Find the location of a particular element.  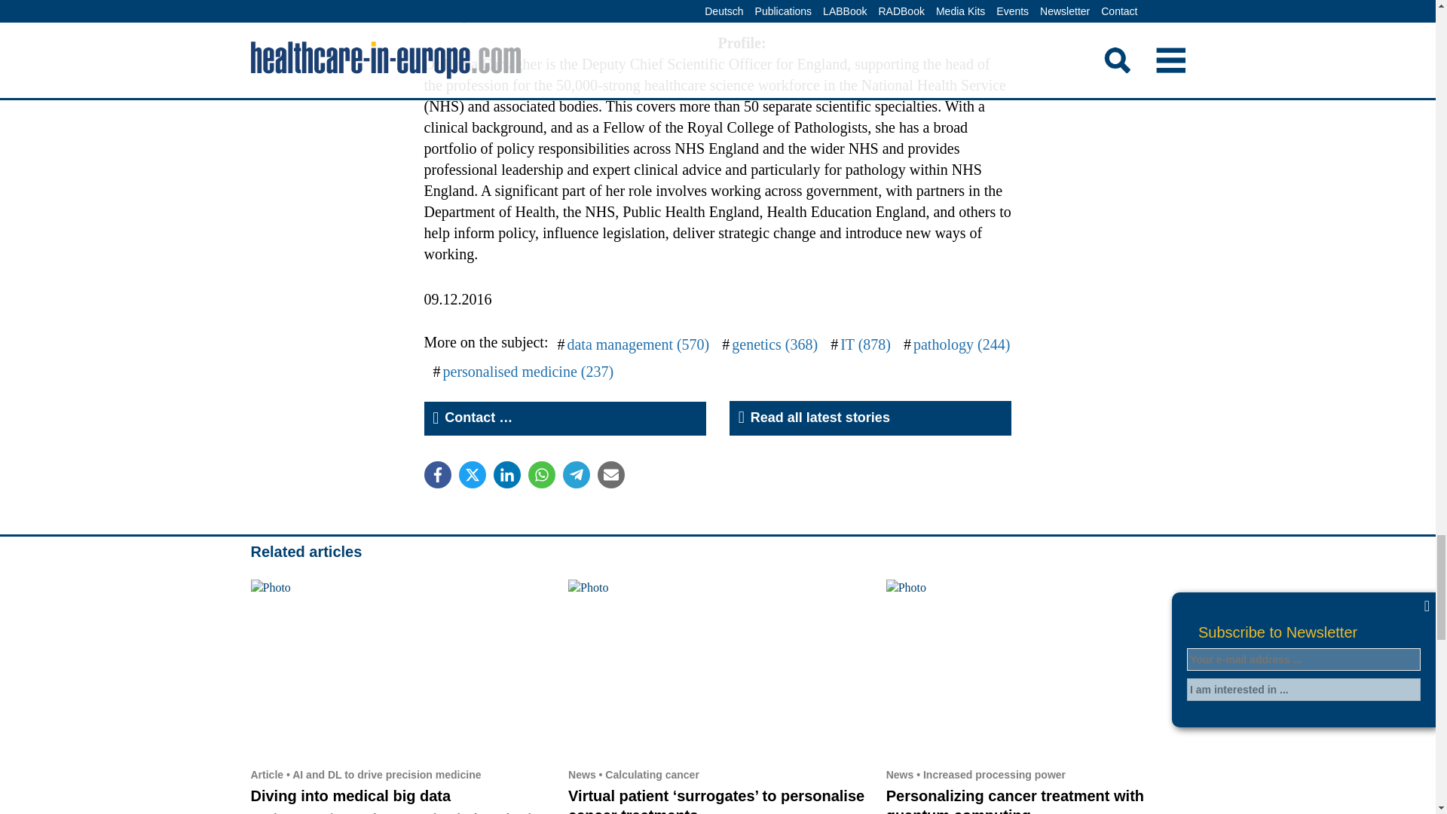

Personalizing cancer treatment with quantum computing is located at coordinates (1036, 669).